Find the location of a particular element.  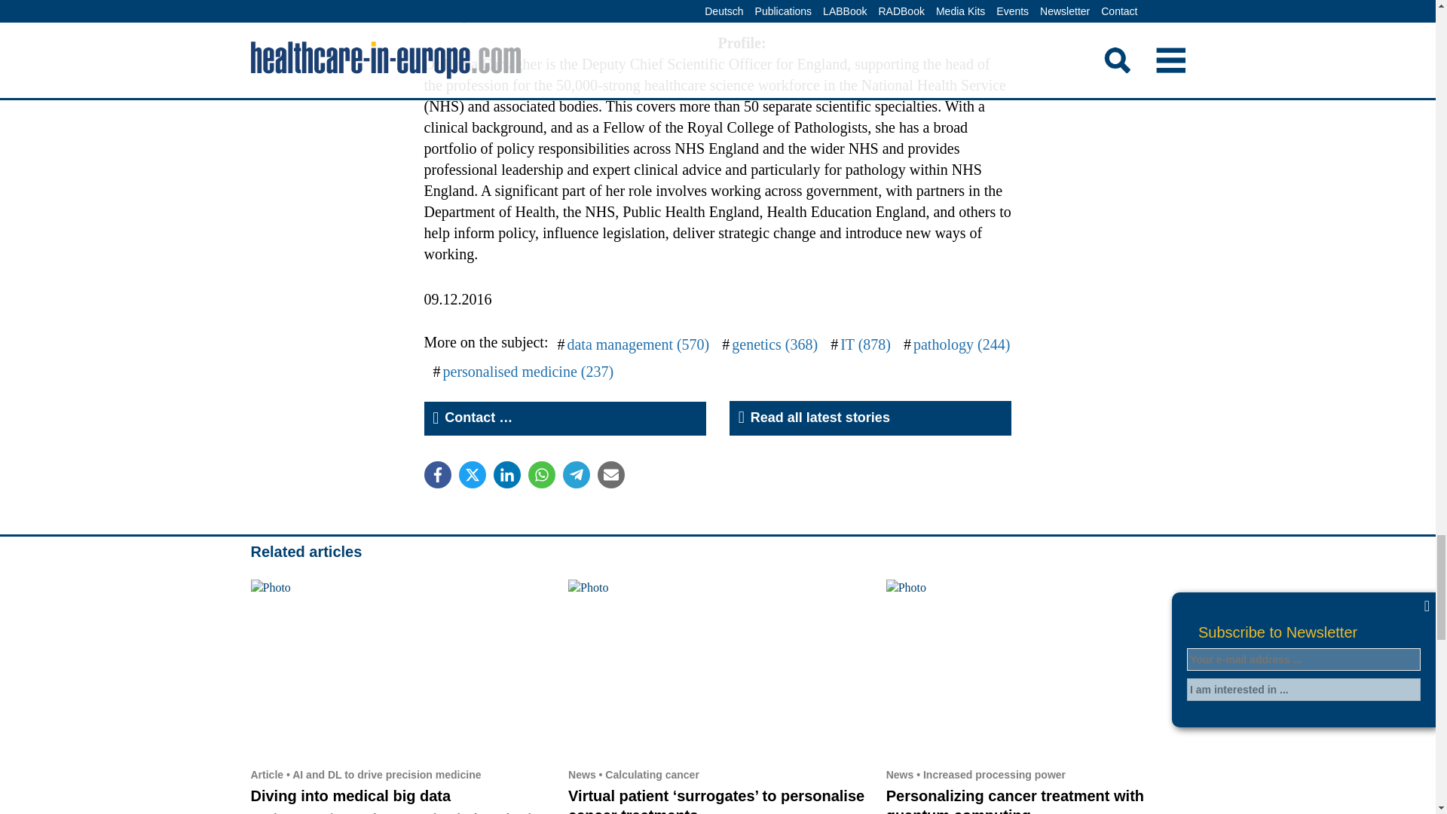

Personalizing cancer treatment with quantum computing is located at coordinates (1036, 669).